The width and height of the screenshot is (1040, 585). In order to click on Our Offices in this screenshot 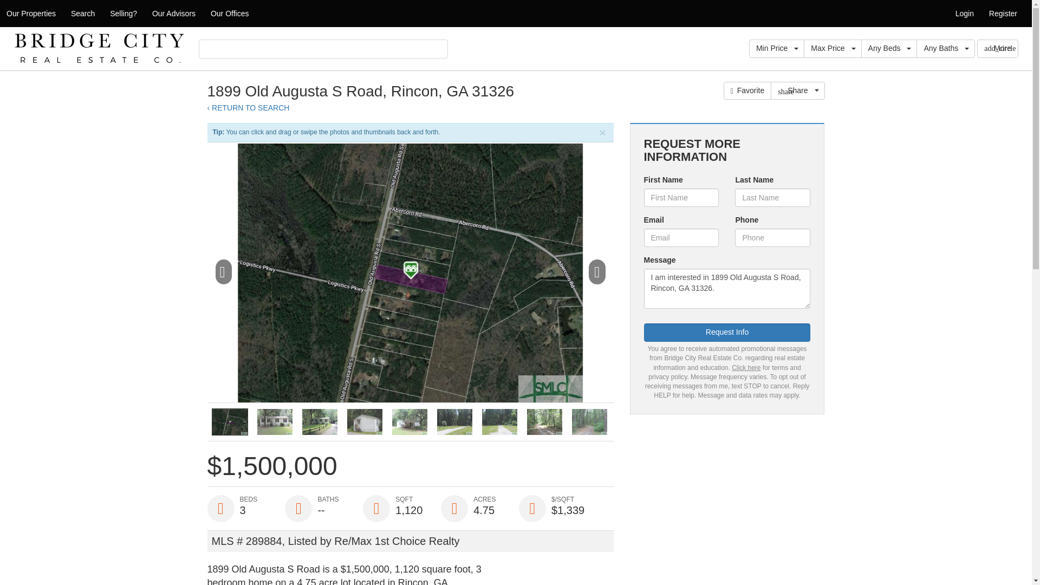, I will do `click(230, 13)`.